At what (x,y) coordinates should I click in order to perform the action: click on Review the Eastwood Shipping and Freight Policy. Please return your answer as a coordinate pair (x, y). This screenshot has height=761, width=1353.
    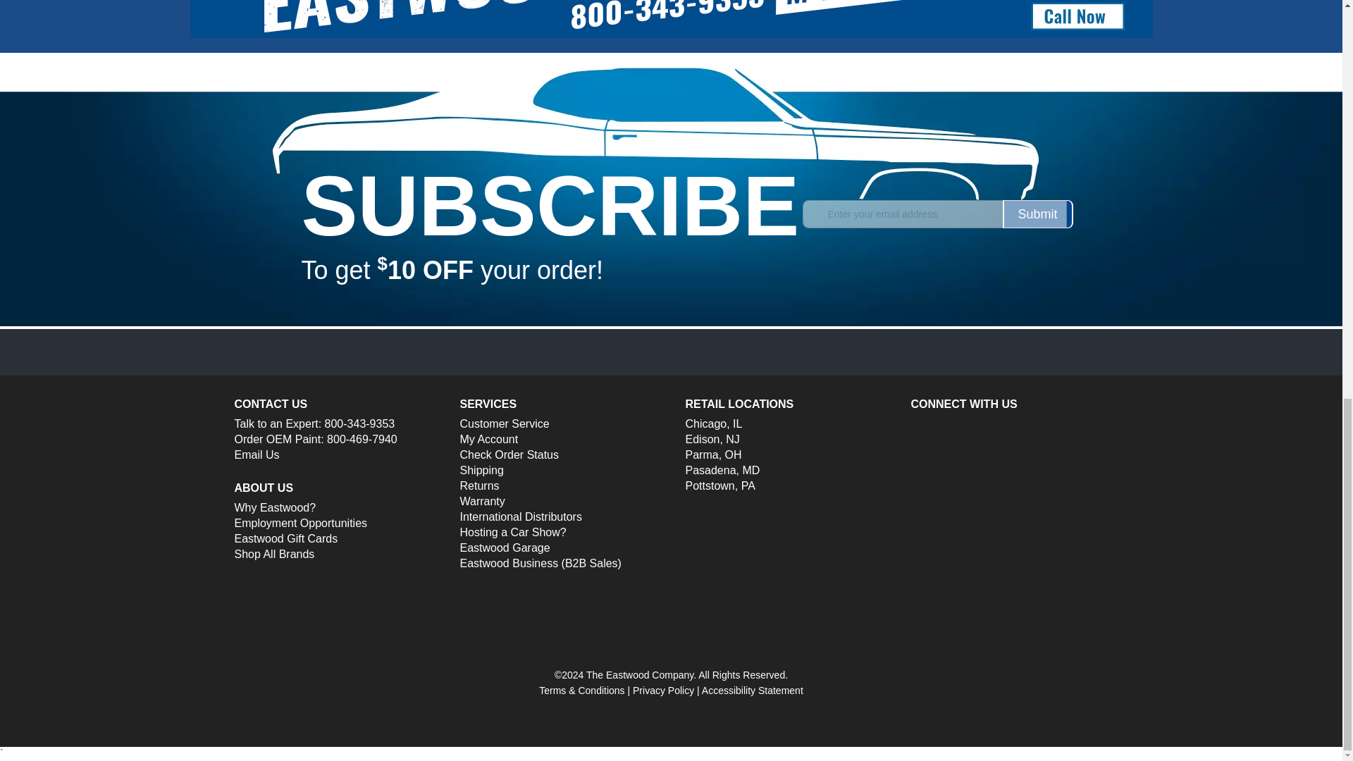
    Looking at the image, I should click on (481, 471).